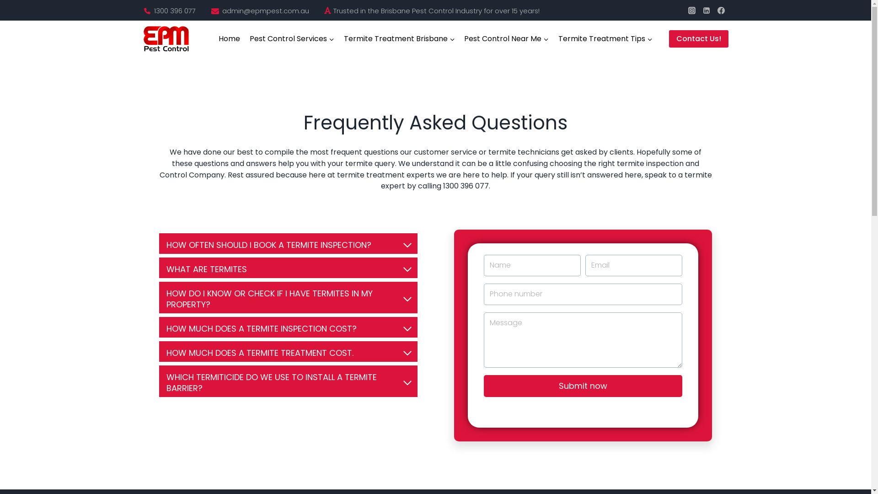  What do you see at coordinates (288, 381) in the screenshot?
I see `WHICH TERMITICIDE DO WE USE TO INSTALL A TERMITE BARRIER?` at bounding box center [288, 381].